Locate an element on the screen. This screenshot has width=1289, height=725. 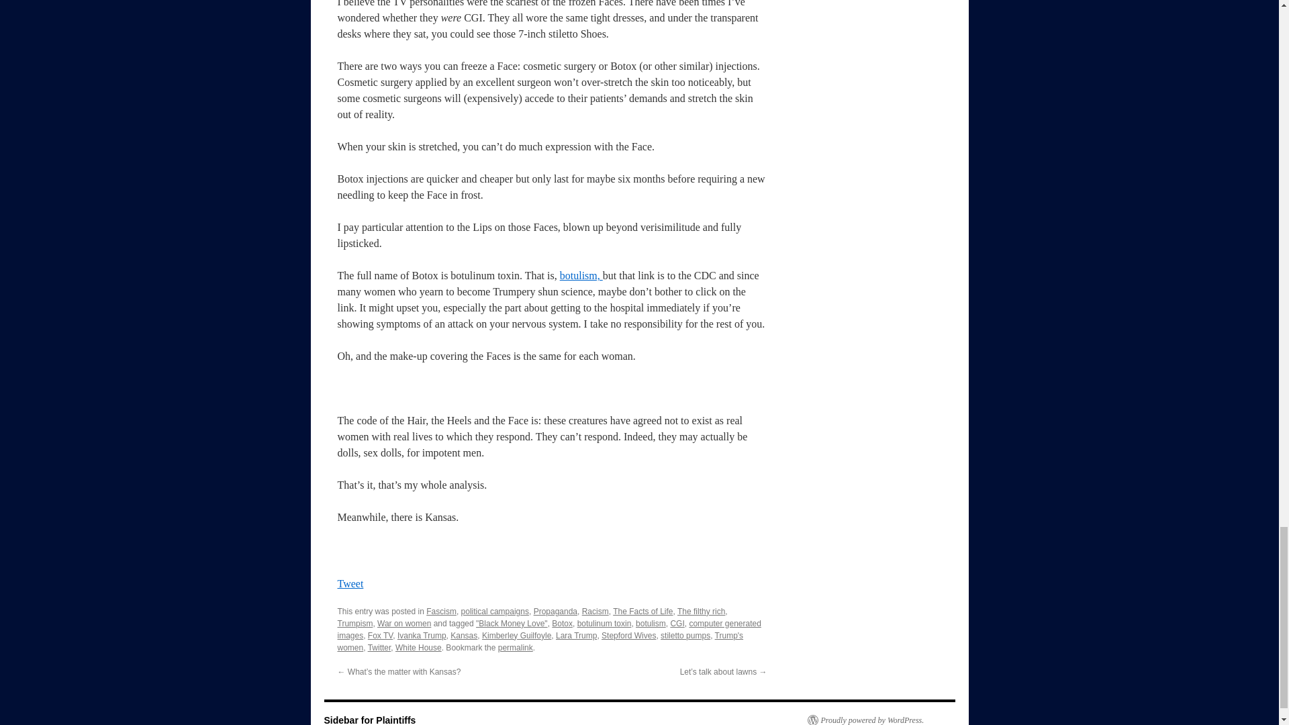
War on women is located at coordinates (404, 624).